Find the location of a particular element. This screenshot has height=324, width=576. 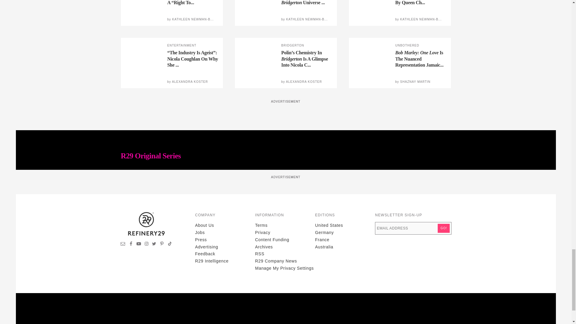

Visit Refinery29 on YouTube is located at coordinates (139, 244).